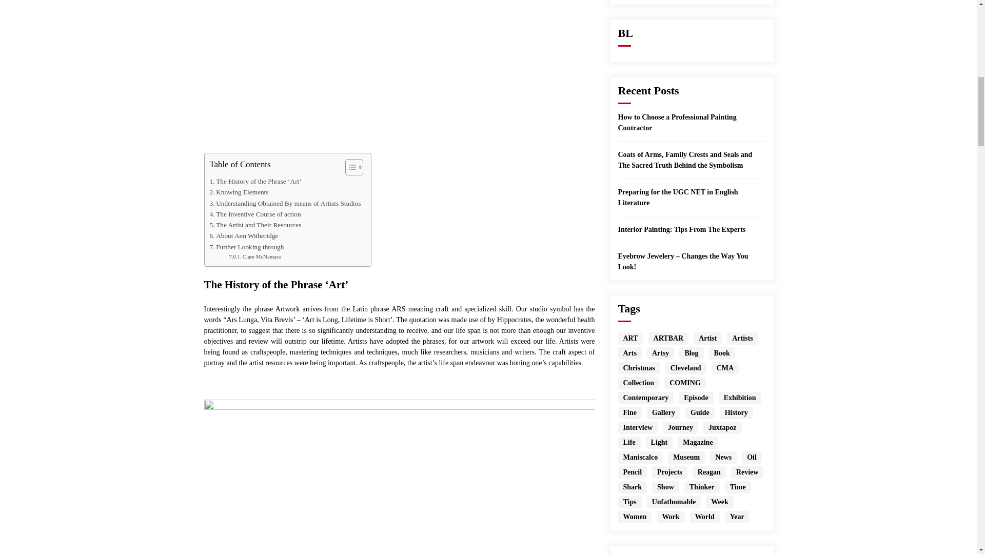  What do you see at coordinates (238, 192) in the screenshot?
I see `Knowing Elements` at bounding box center [238, 192].